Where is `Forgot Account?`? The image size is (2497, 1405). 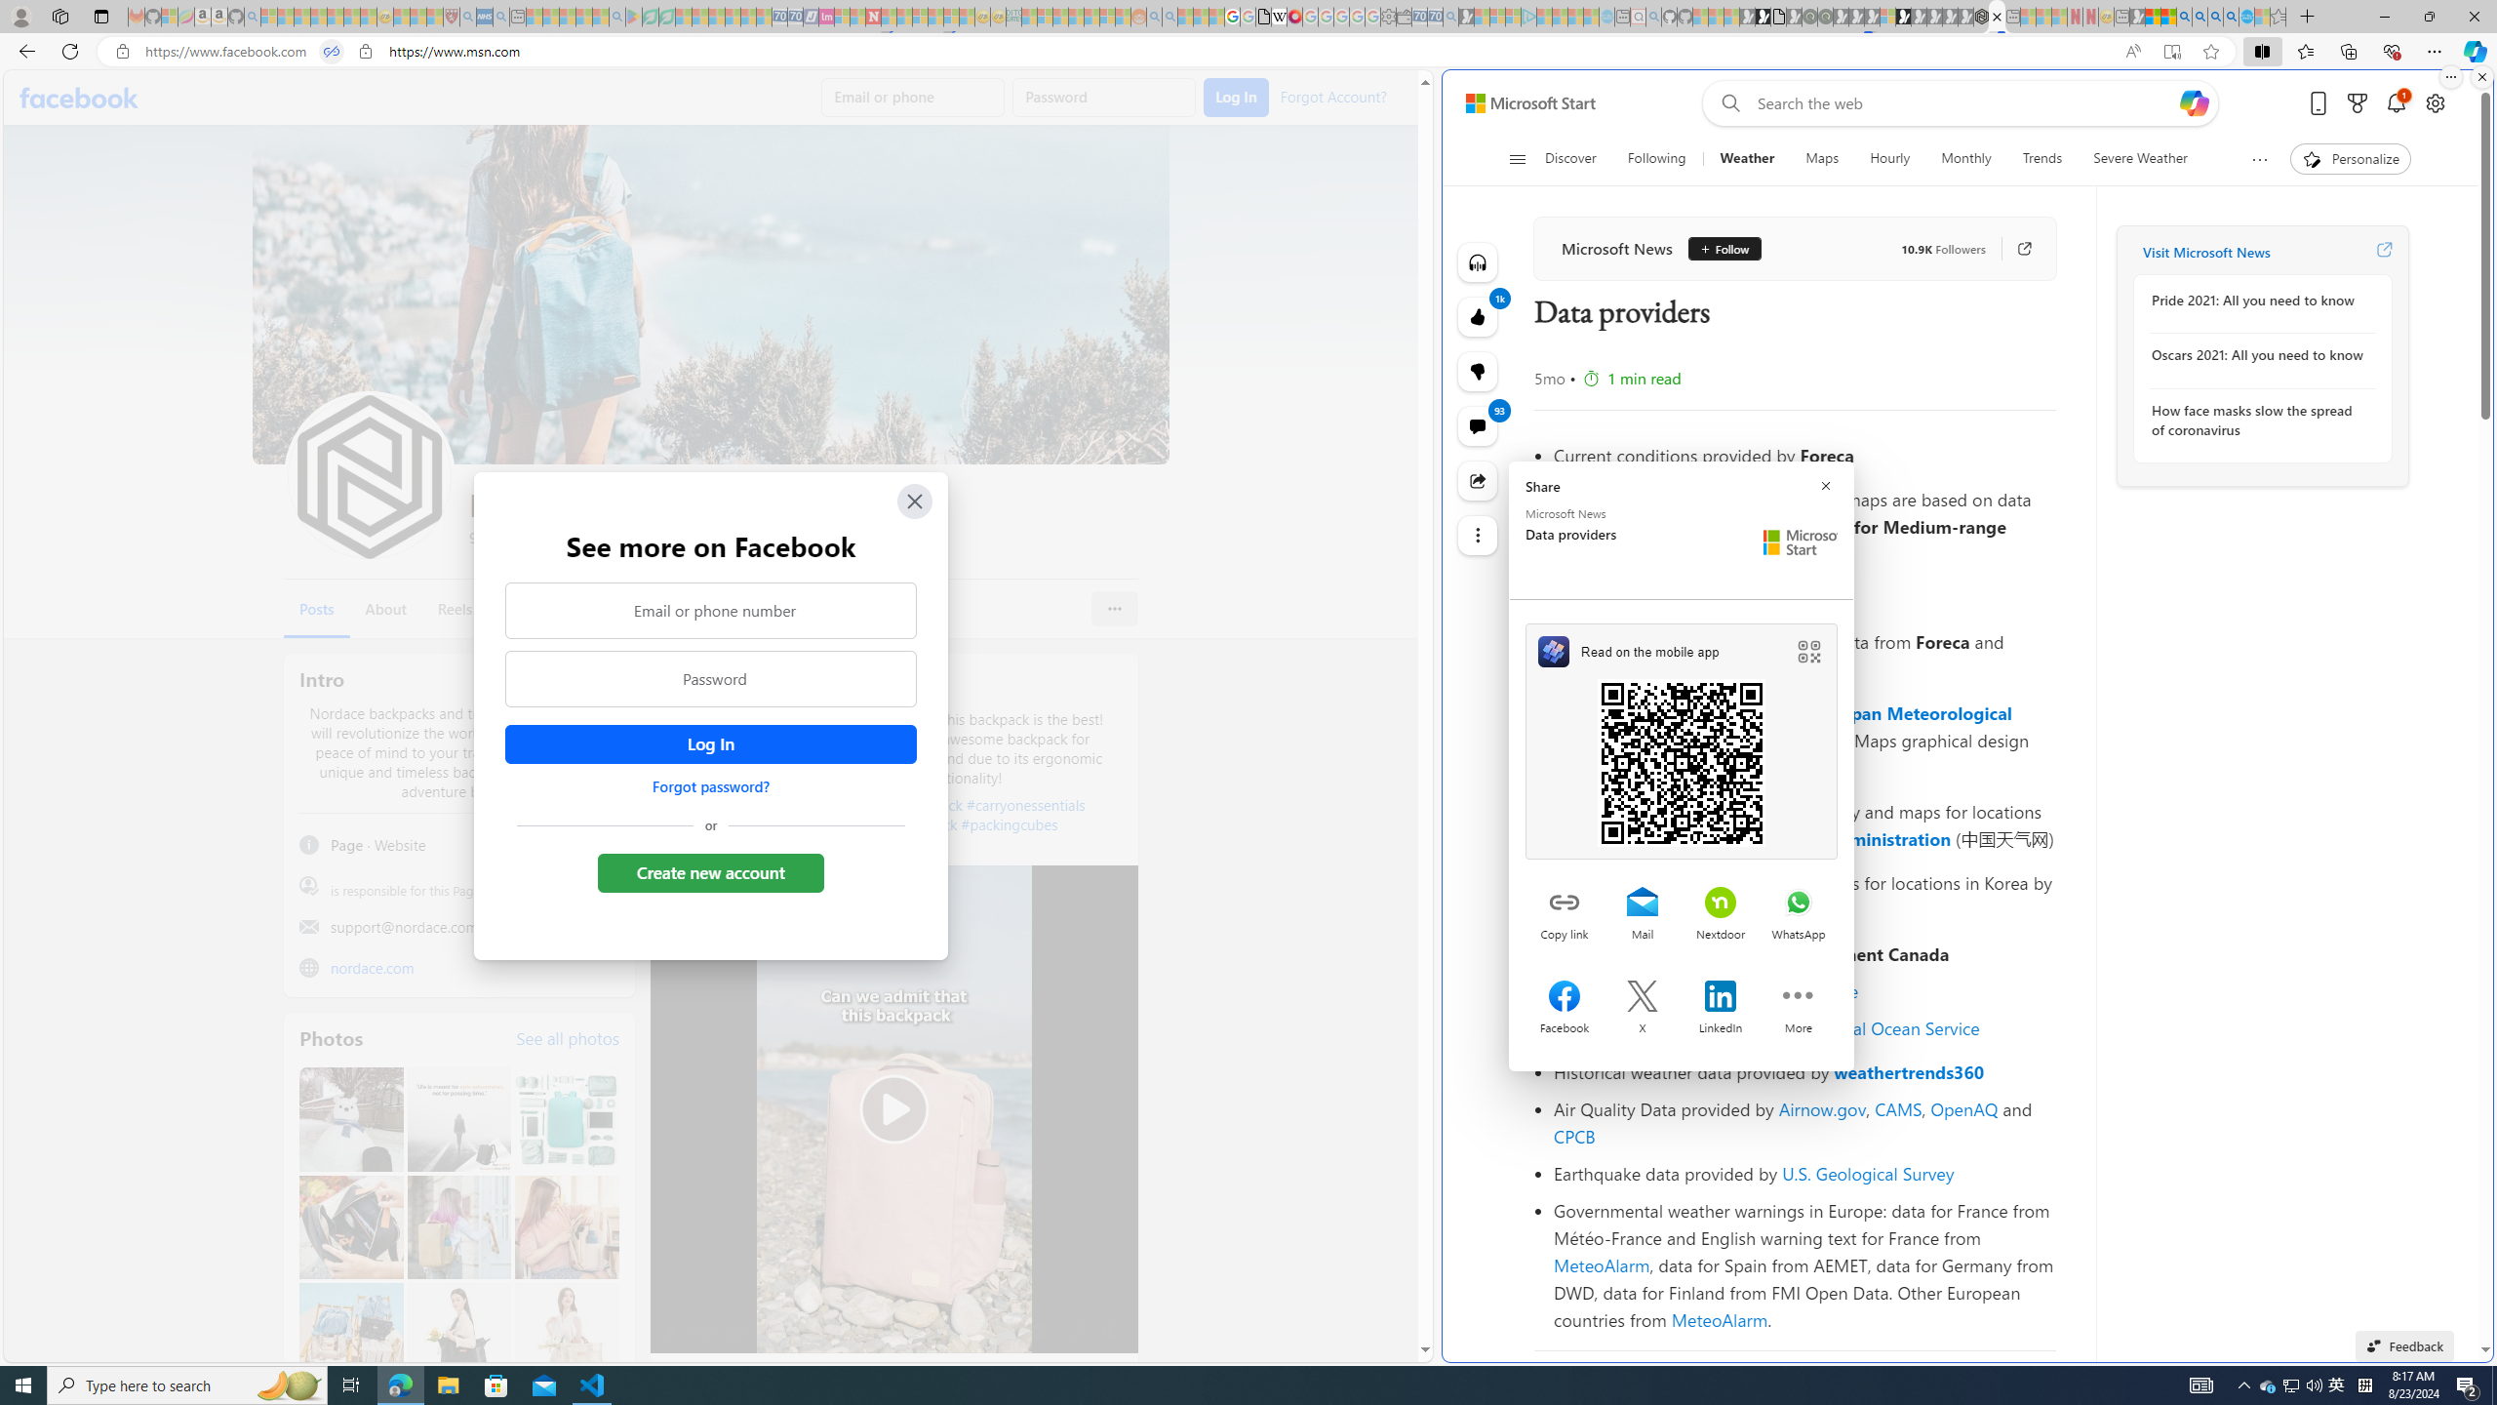
Forgot Account? is located at coordinates (1331, 96).